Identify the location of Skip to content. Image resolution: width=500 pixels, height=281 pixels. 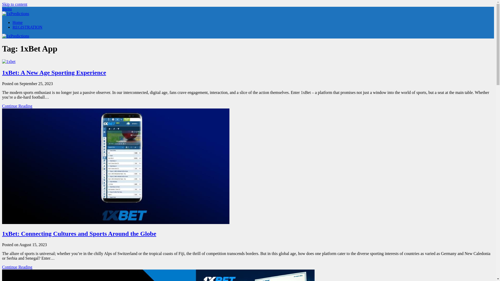
(15, 4).